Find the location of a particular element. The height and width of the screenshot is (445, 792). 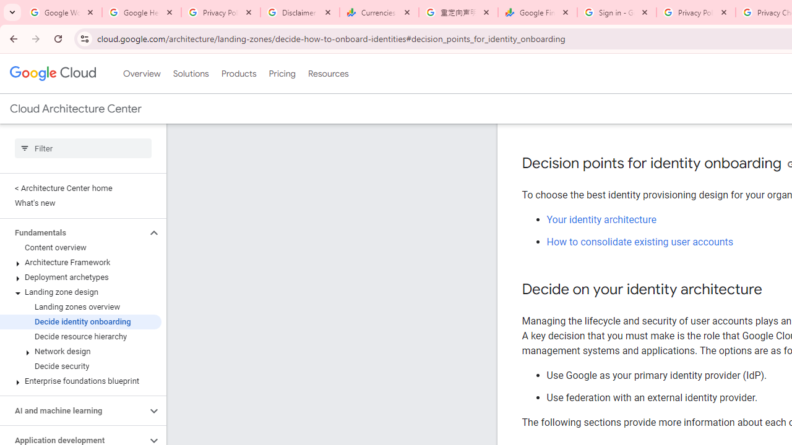

Products is located at coordinates (239, 74).